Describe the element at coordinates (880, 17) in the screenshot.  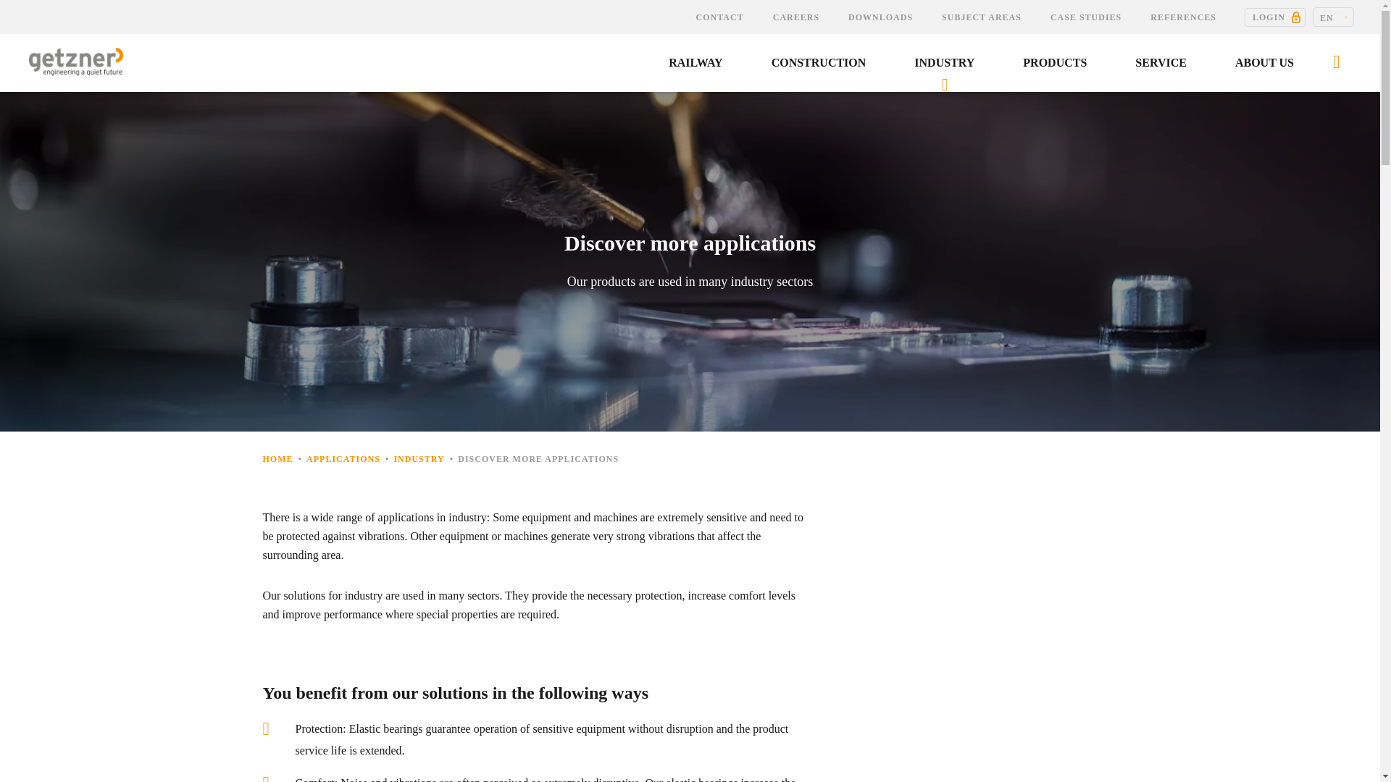
I see `DOWNLOADS` at that location.